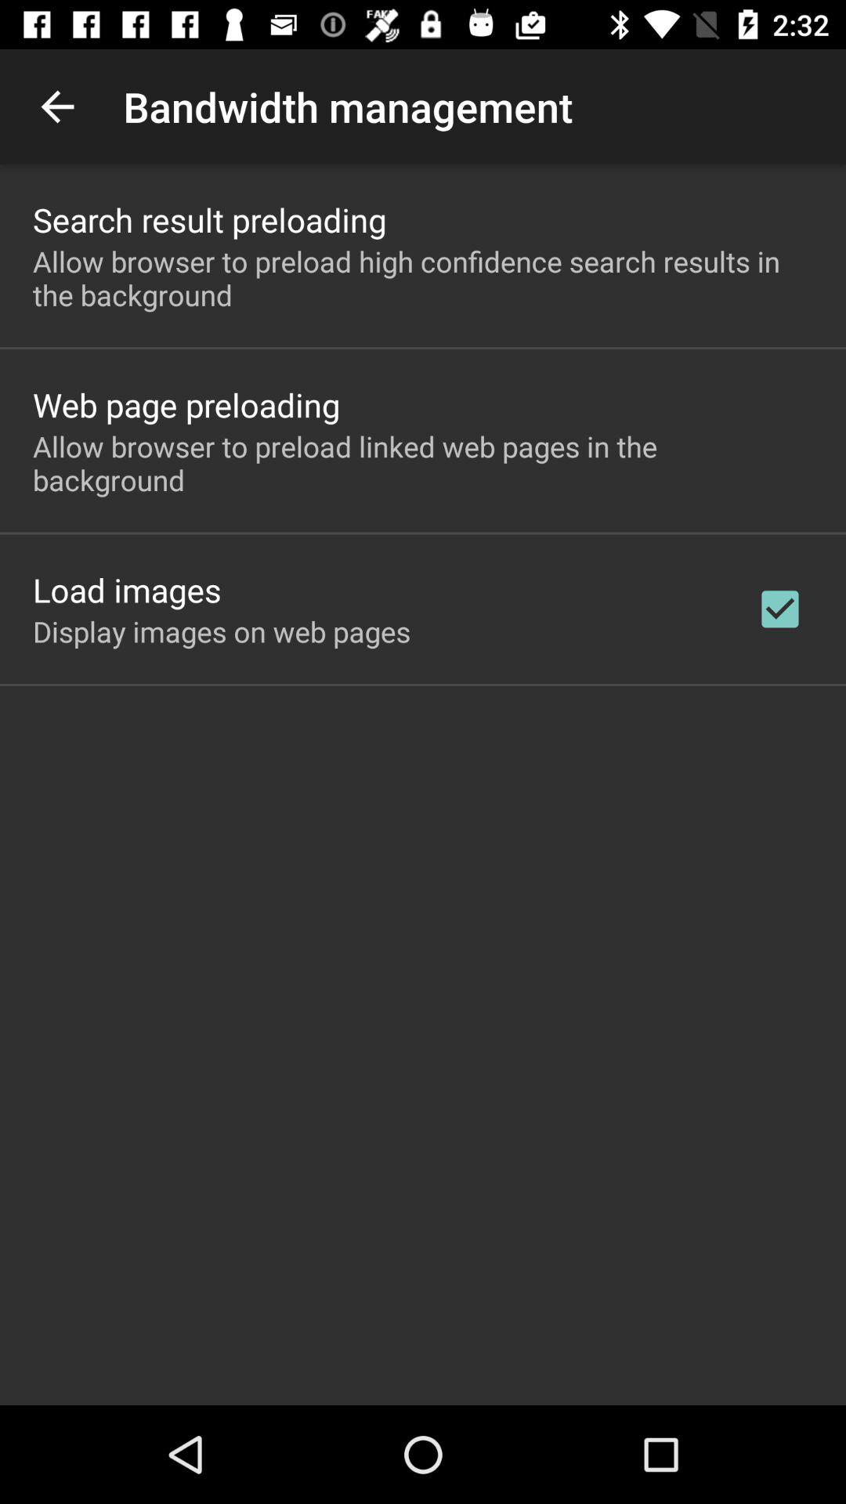 Image resolution: width=846 pixels, height=1504 pixels. I want to click on turn on item next to the display images on app, so click(780, 609).